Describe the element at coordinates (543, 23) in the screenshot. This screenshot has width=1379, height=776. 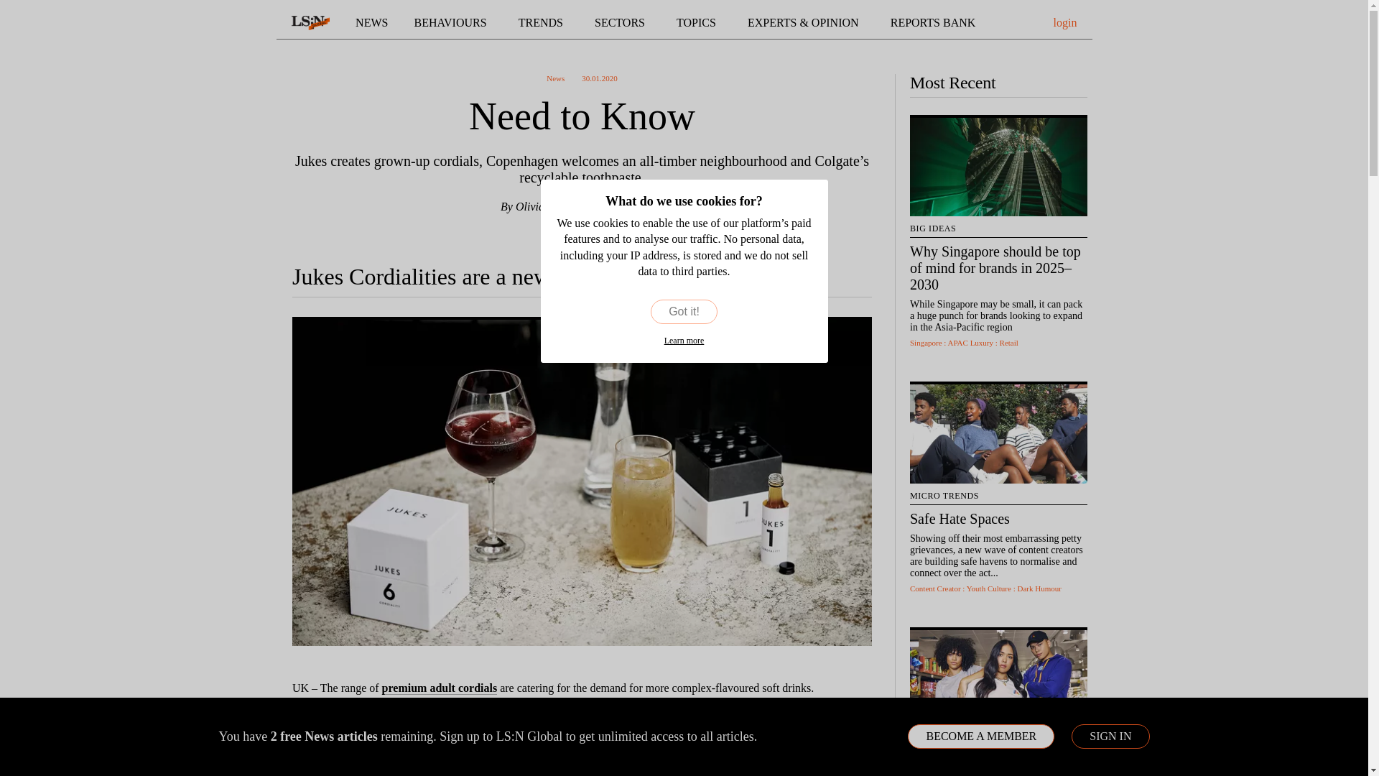
I see `TRENDS` at that location.